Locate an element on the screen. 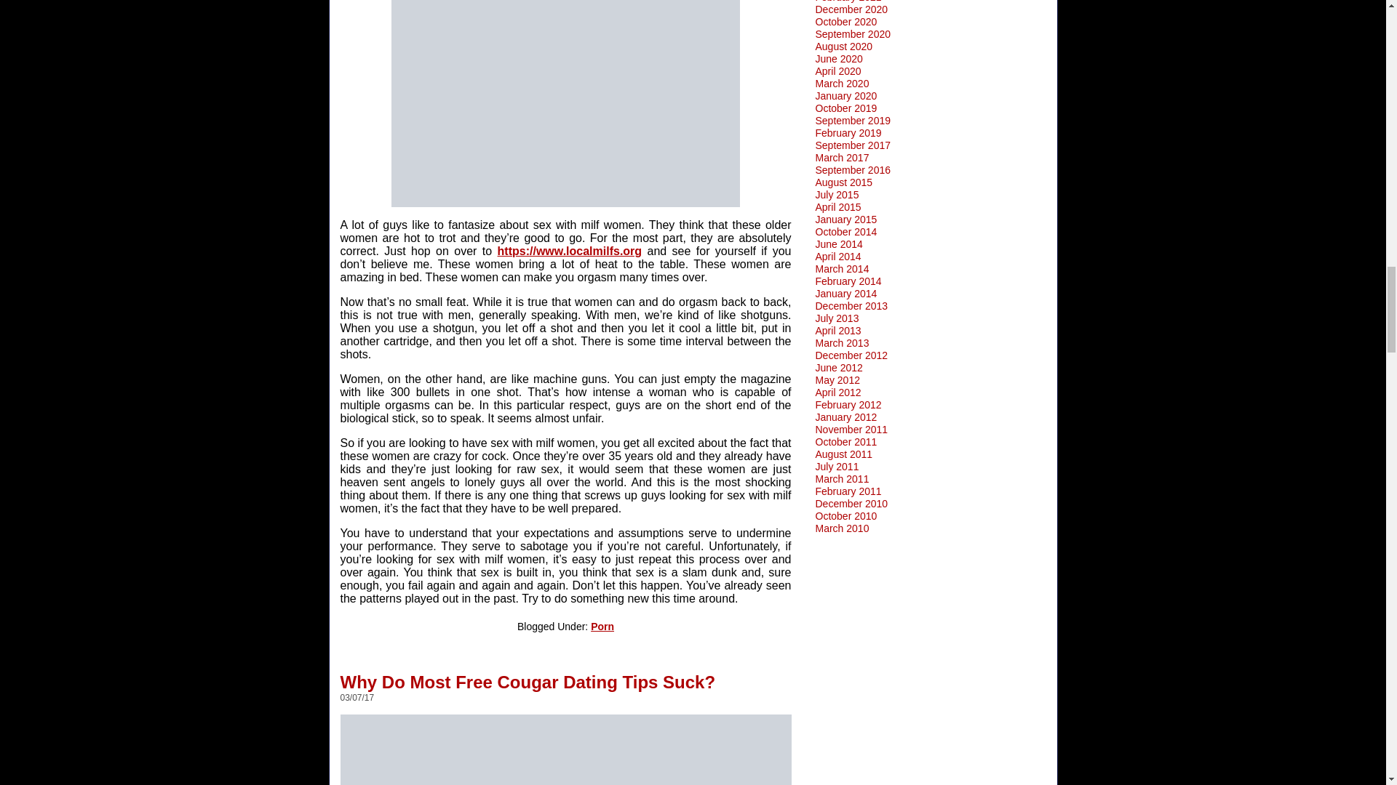 Image resolution: width=1397 pixels, height=785 pixels. Porn is located at coordinates (602, 627).